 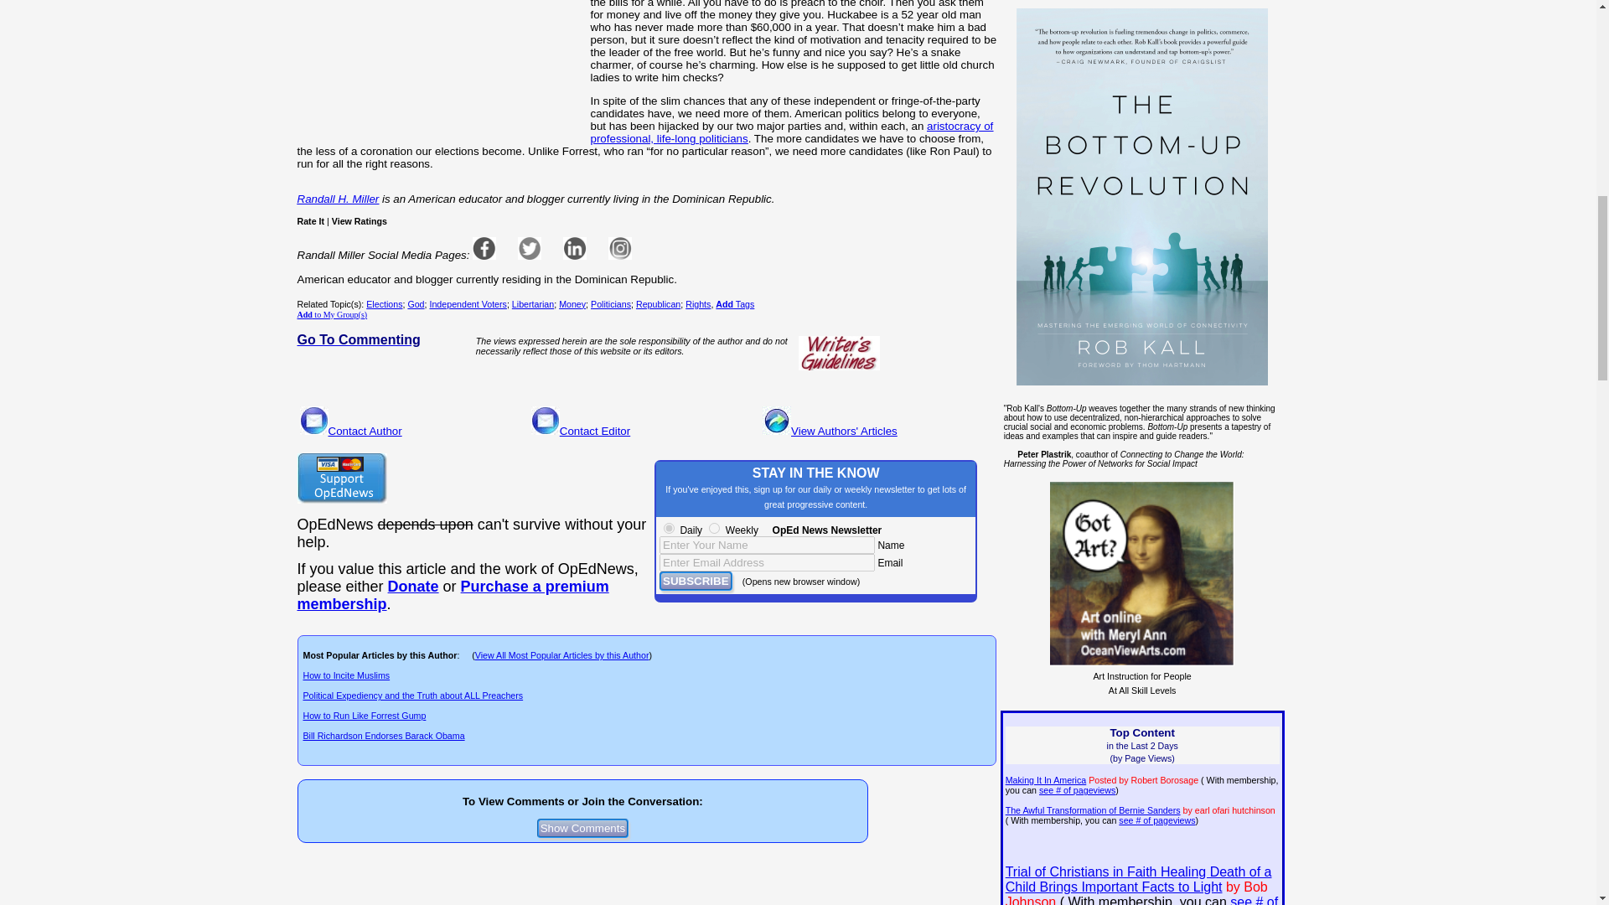 What do you see at coordinates (658, 304) in the screenshot?
I see `Republican` at bounding box center [658, 304].